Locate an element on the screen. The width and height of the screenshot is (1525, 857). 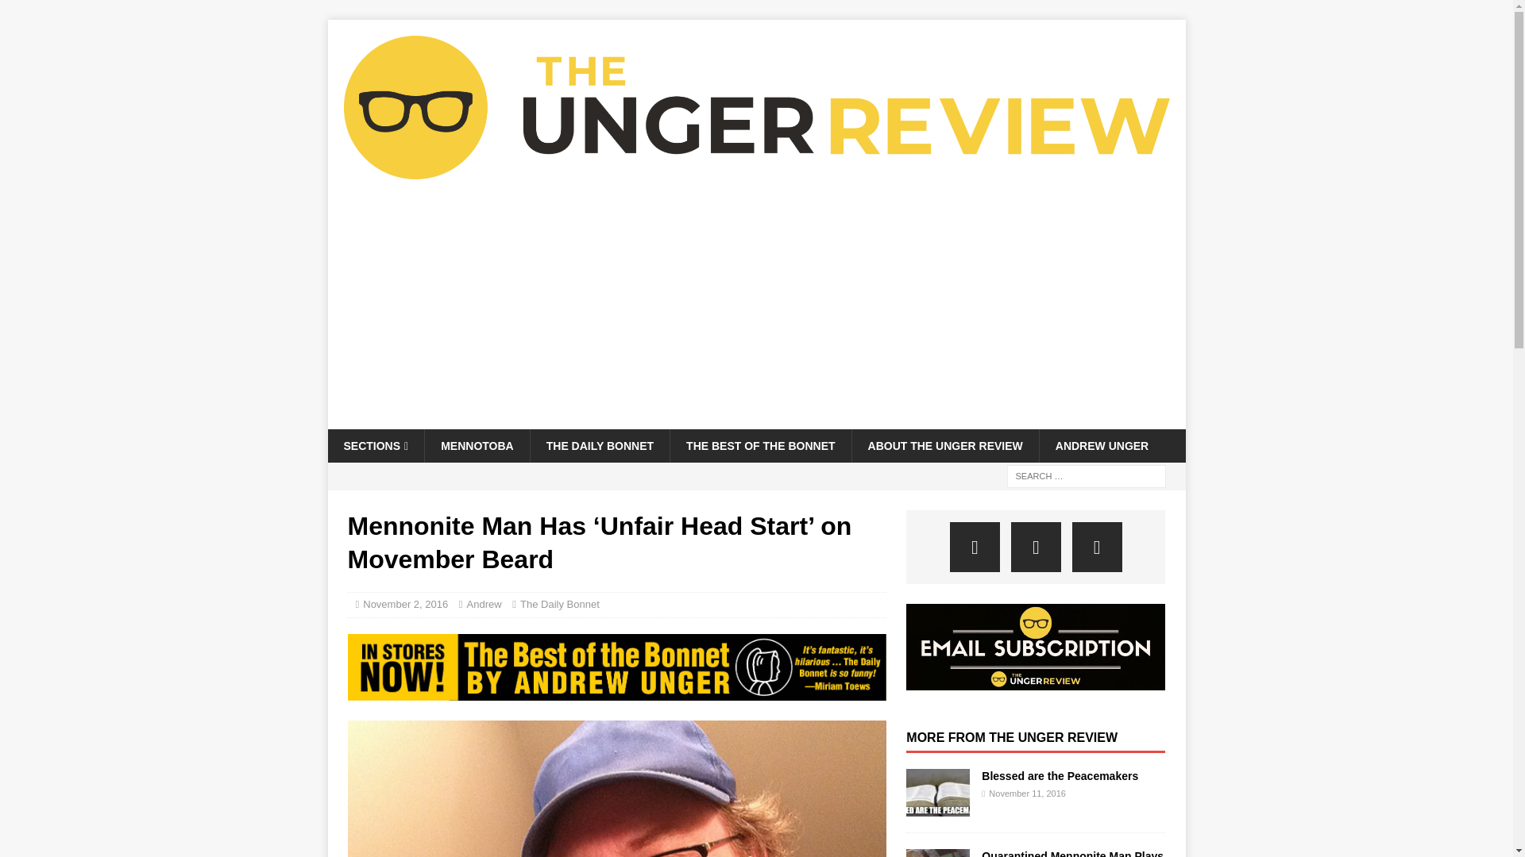
Search is located at coordinates (59, 13).